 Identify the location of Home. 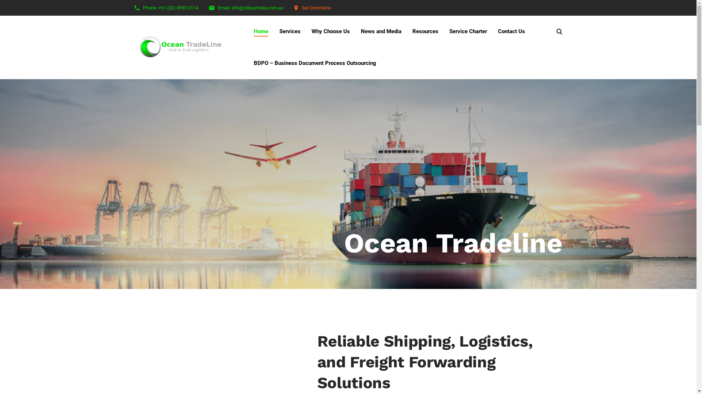
(261, 31).